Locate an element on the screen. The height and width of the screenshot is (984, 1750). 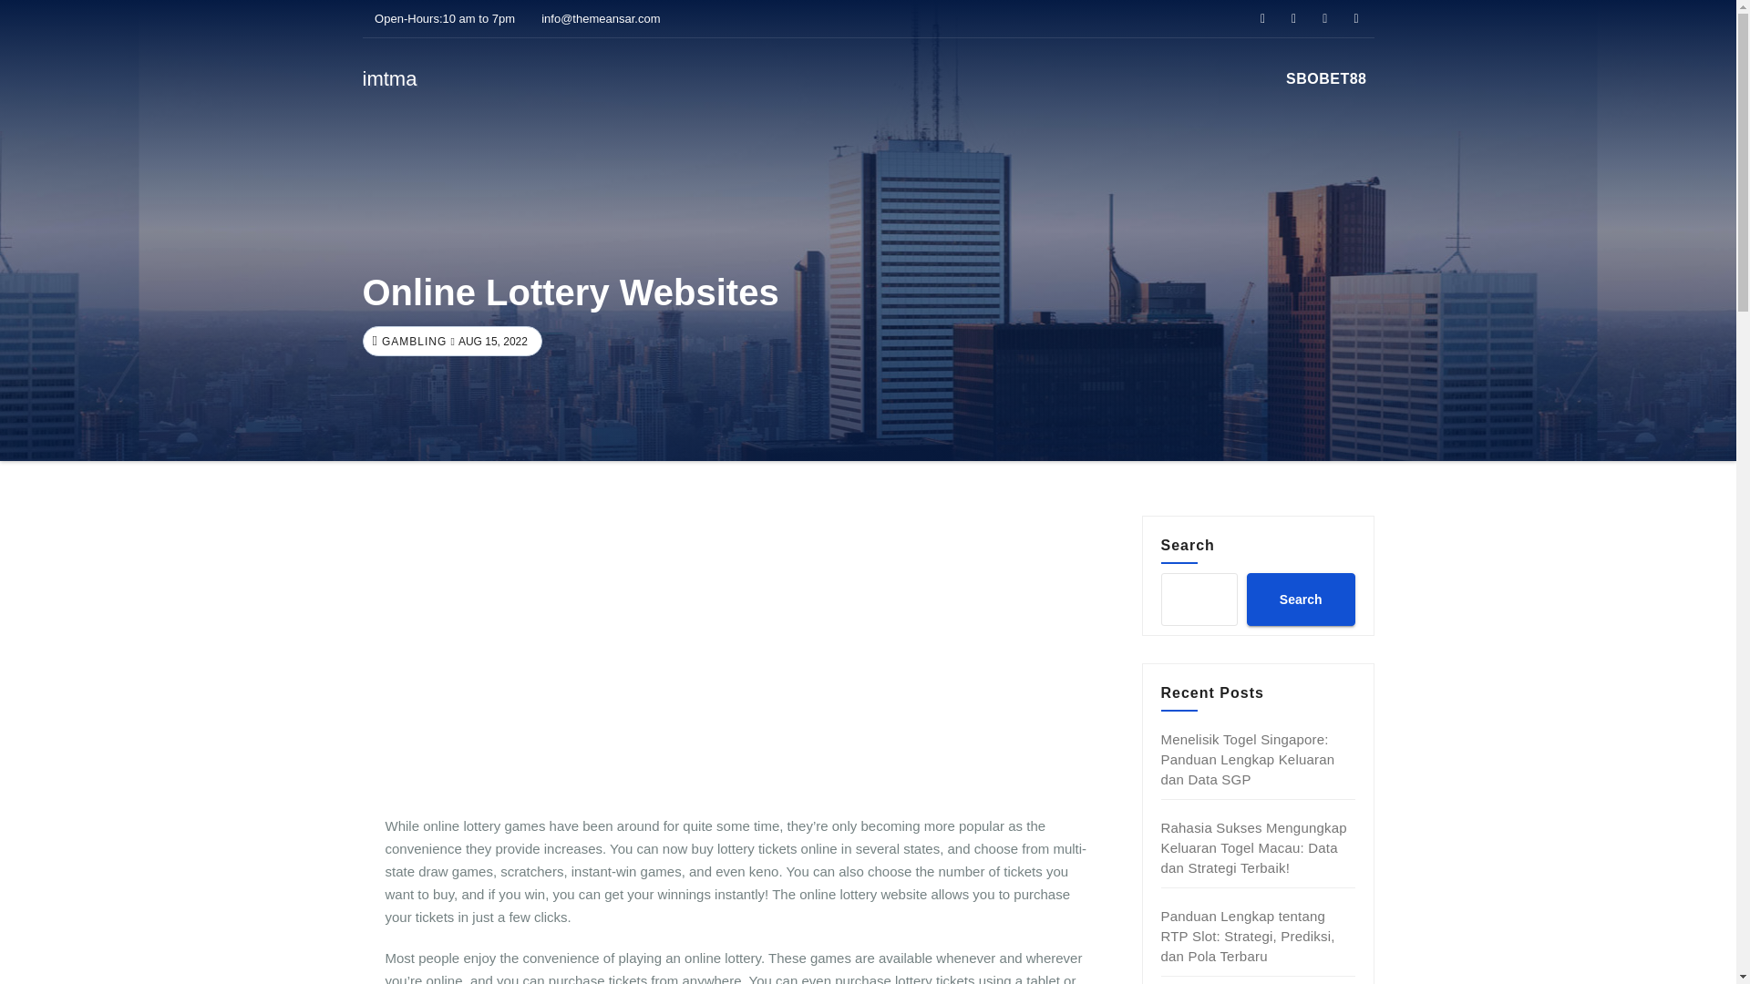
imtma is located at coordinates (390, 78).